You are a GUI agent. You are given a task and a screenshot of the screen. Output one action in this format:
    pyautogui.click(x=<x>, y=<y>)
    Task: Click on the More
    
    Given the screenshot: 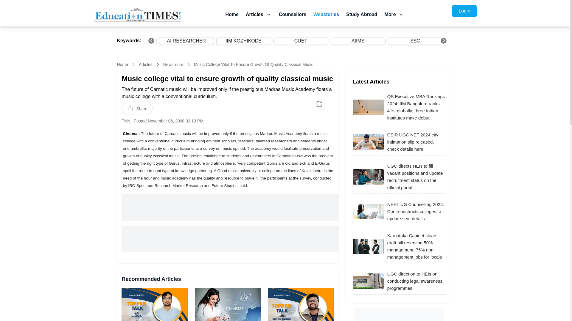 What is the action you would take?
    pyautogui.click(x=394, y=14)
    